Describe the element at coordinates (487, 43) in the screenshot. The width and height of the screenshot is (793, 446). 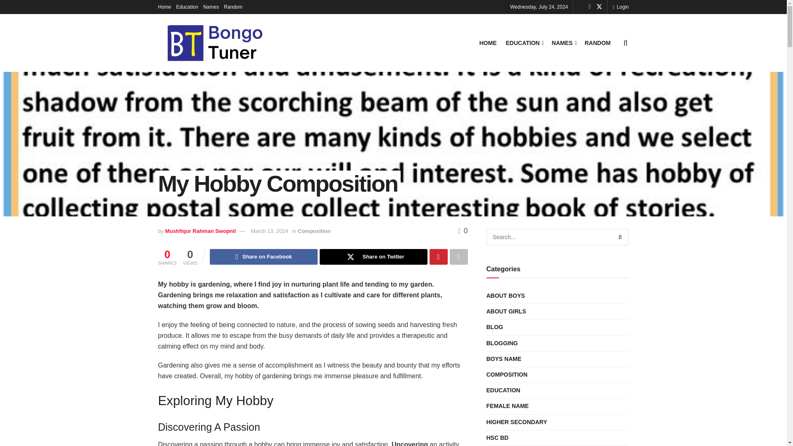
I see `HOME` at that location.